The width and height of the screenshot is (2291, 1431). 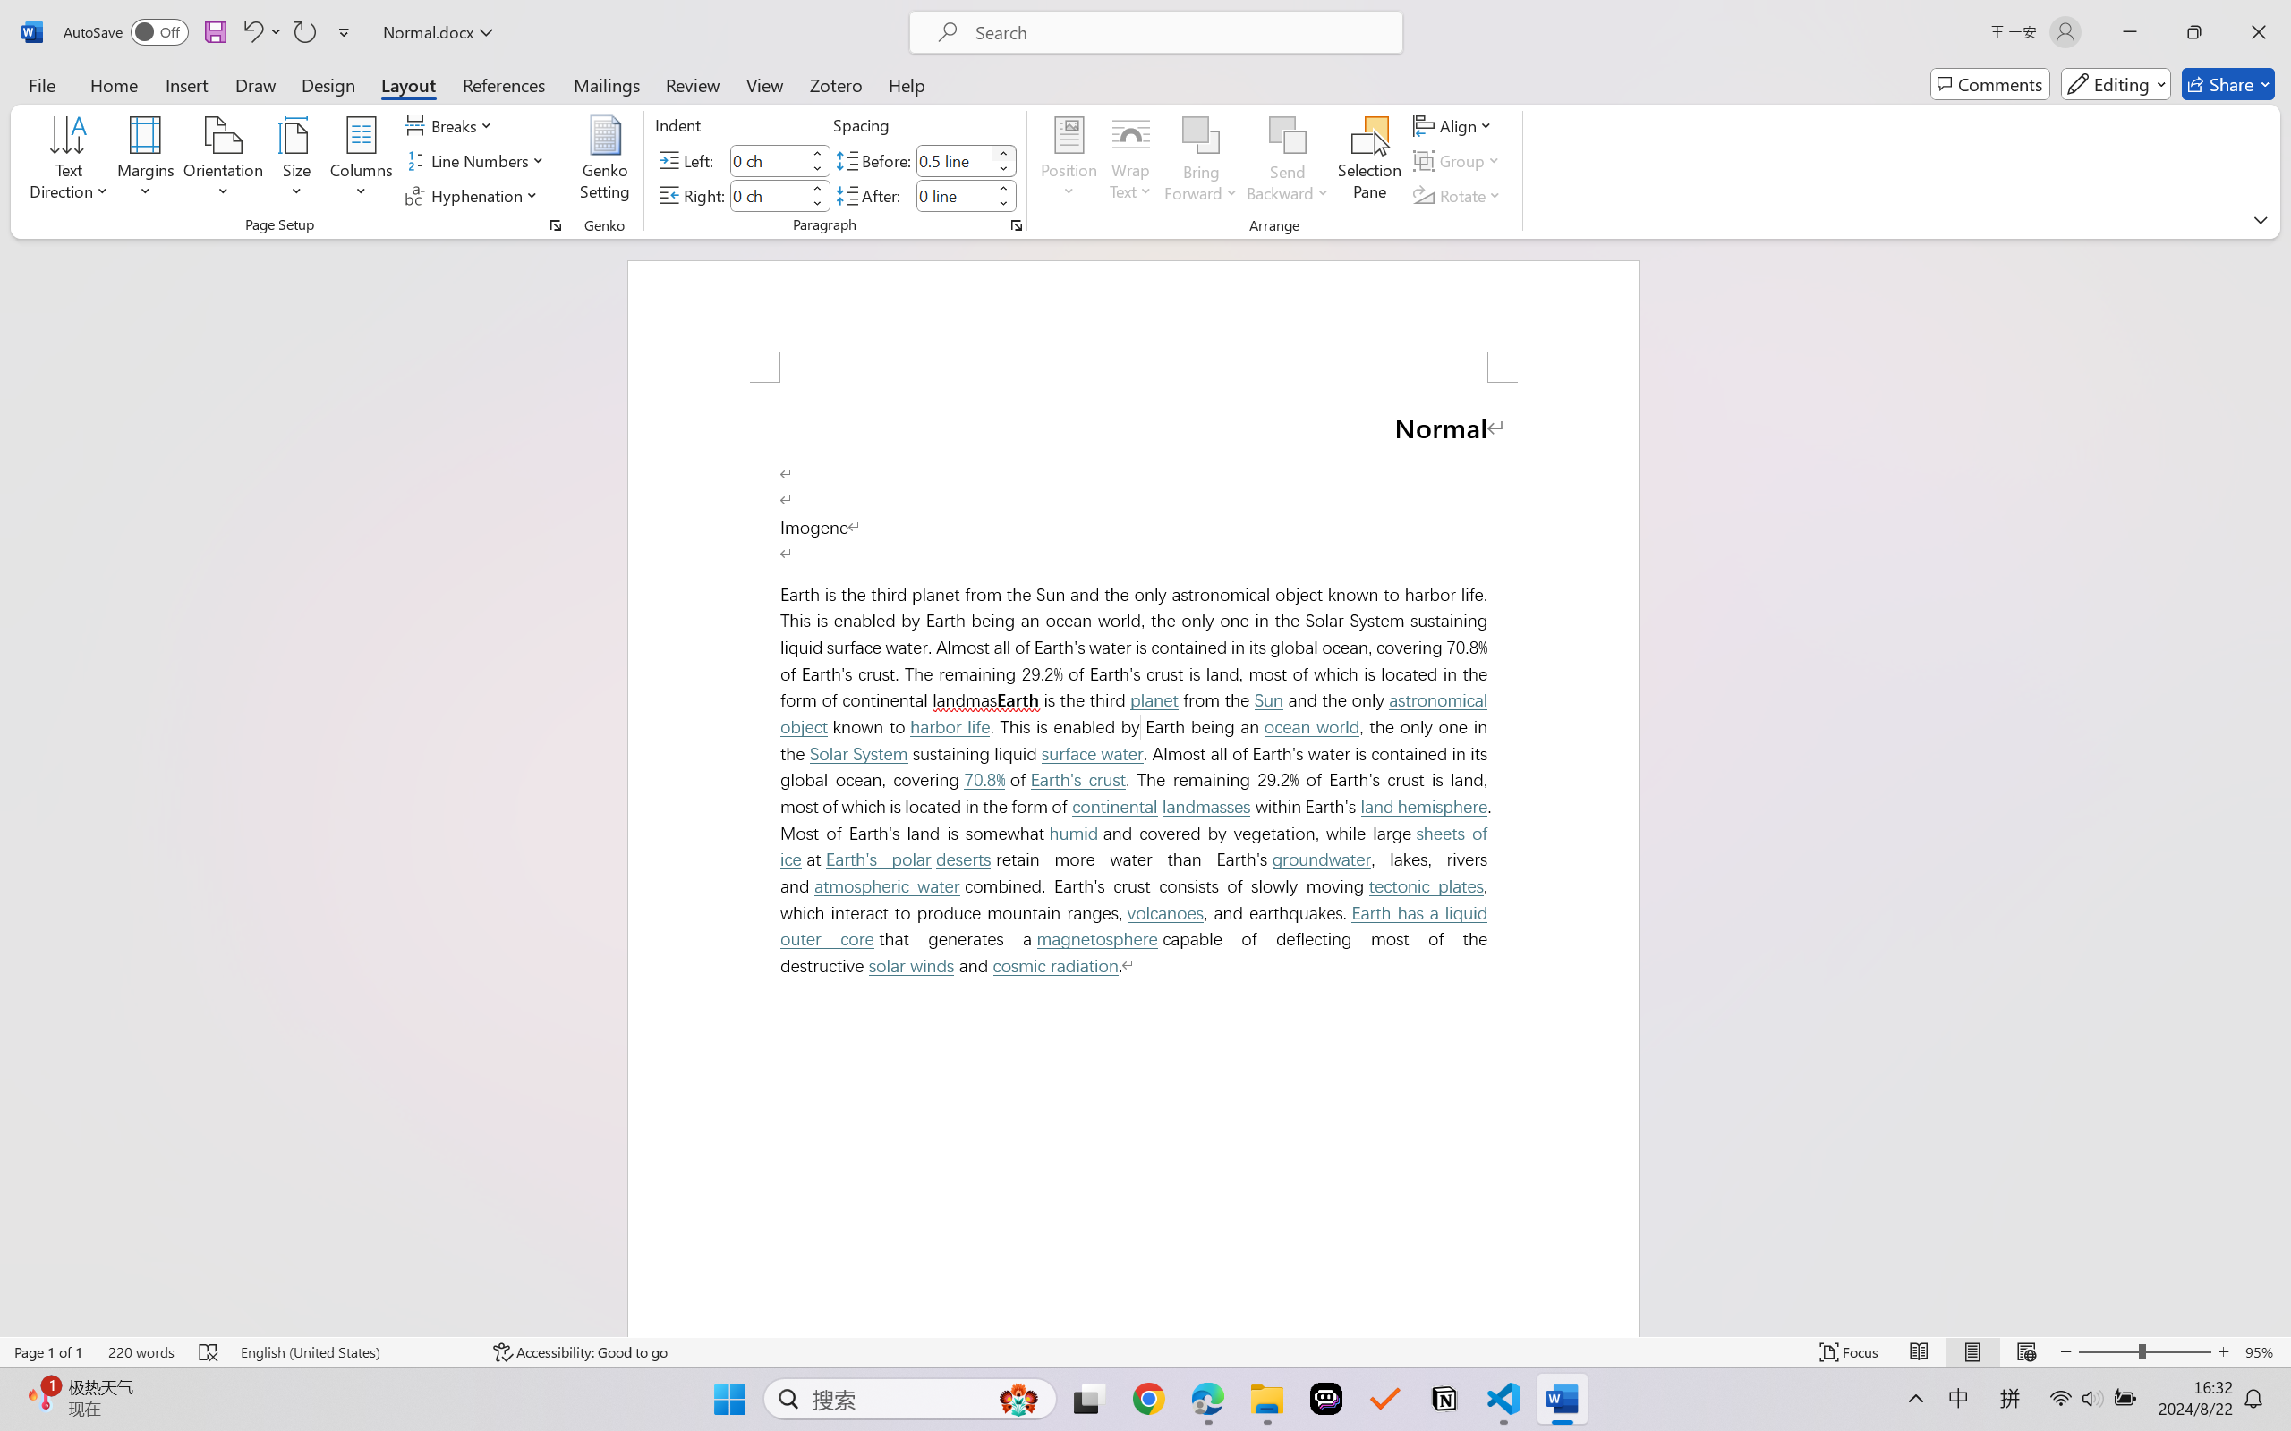 What do you see at coordinates (304, 32) in the screenshot?
I see `Repeat Paragraph Formatting` at bounding box center [304, 32].